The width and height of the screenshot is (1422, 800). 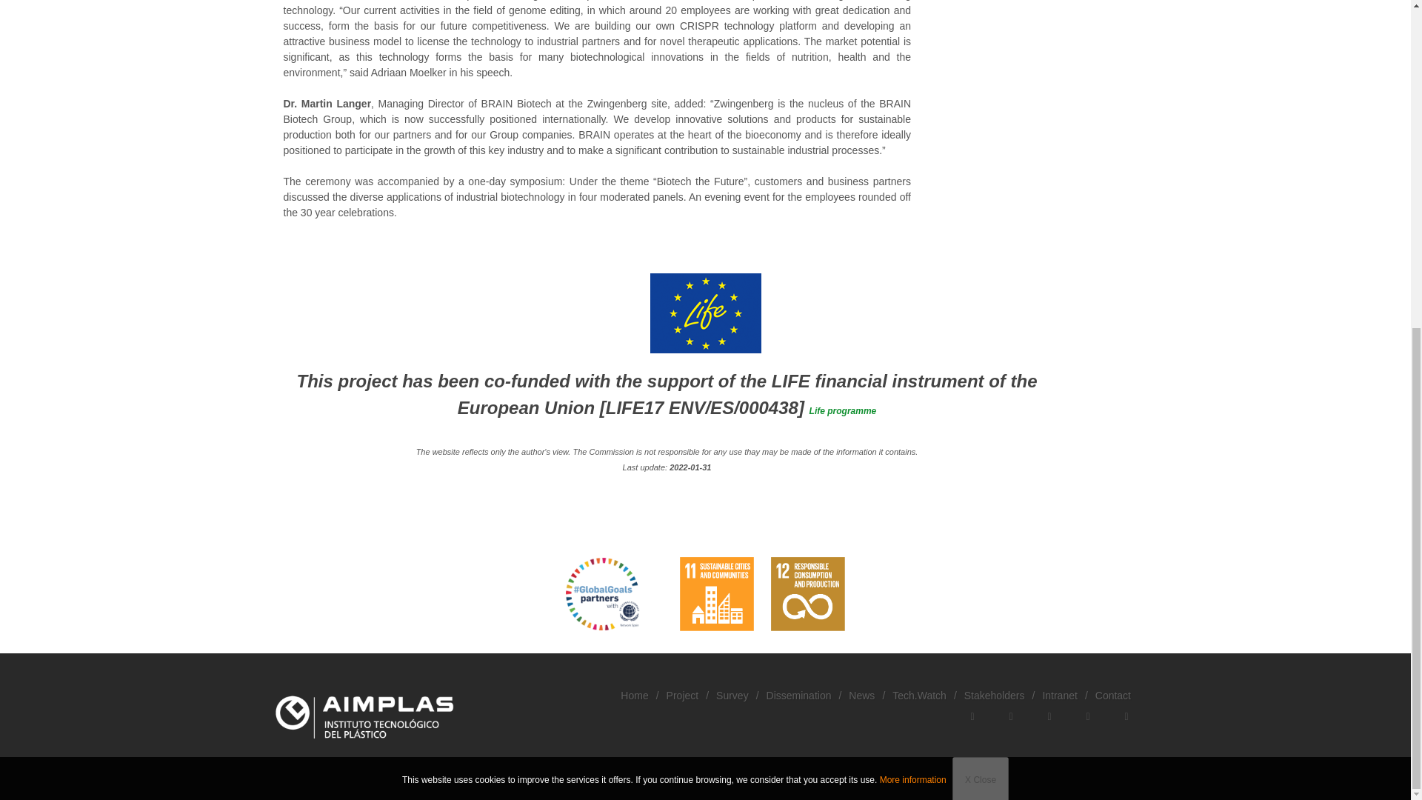 I want to click on Home, so click(x=634, y=695).